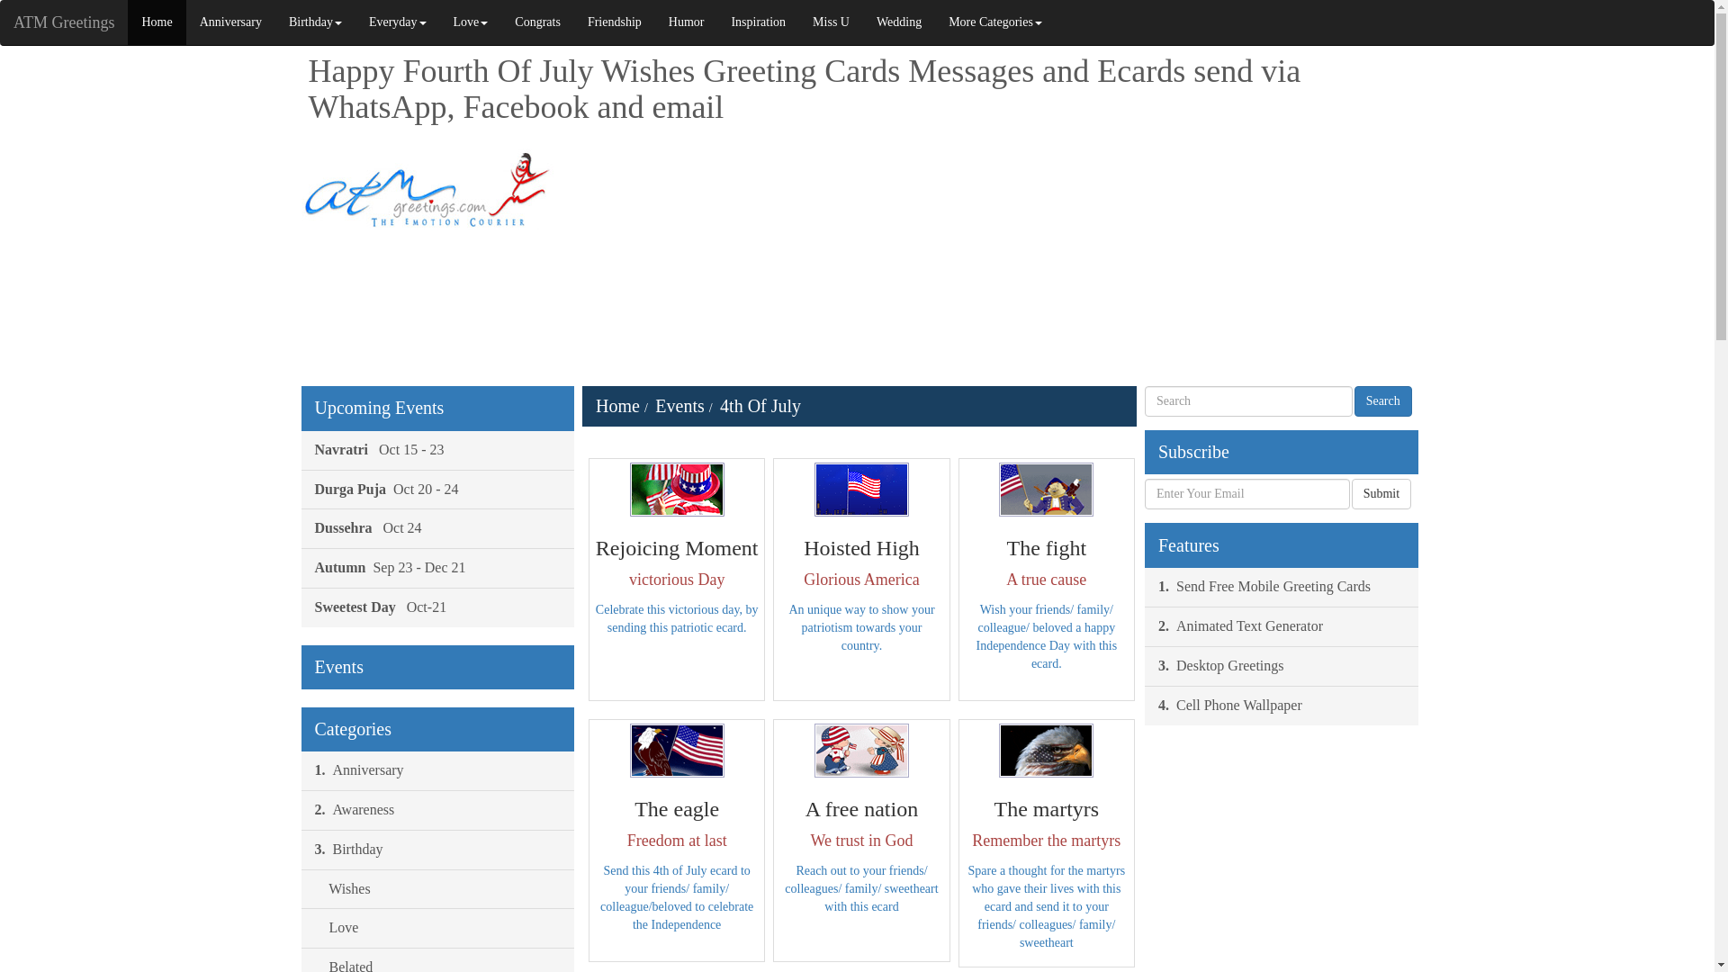  I want to click on A true cause, so click(1046, 490).